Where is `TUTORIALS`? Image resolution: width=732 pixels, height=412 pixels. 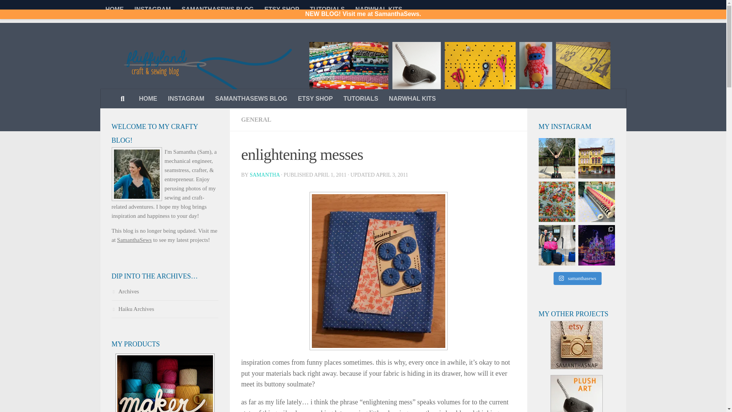 TUTORIALS is located at coordinates (327, 9).